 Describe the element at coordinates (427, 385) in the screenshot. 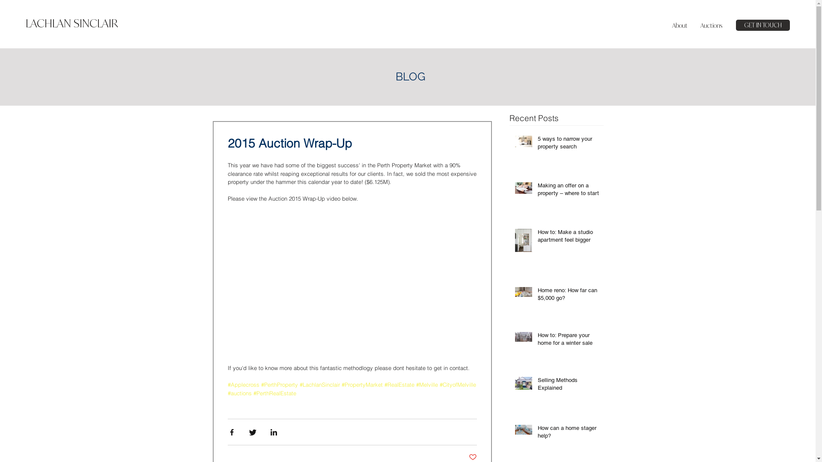

I see `#Melville` at that location.